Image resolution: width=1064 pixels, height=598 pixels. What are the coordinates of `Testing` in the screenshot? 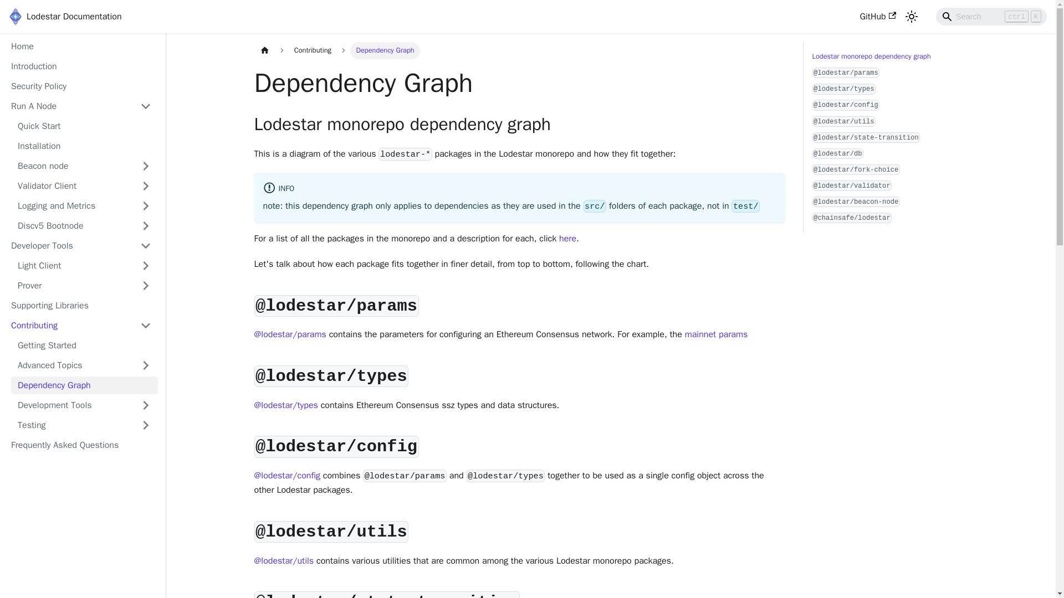 It's located at (84, 425).